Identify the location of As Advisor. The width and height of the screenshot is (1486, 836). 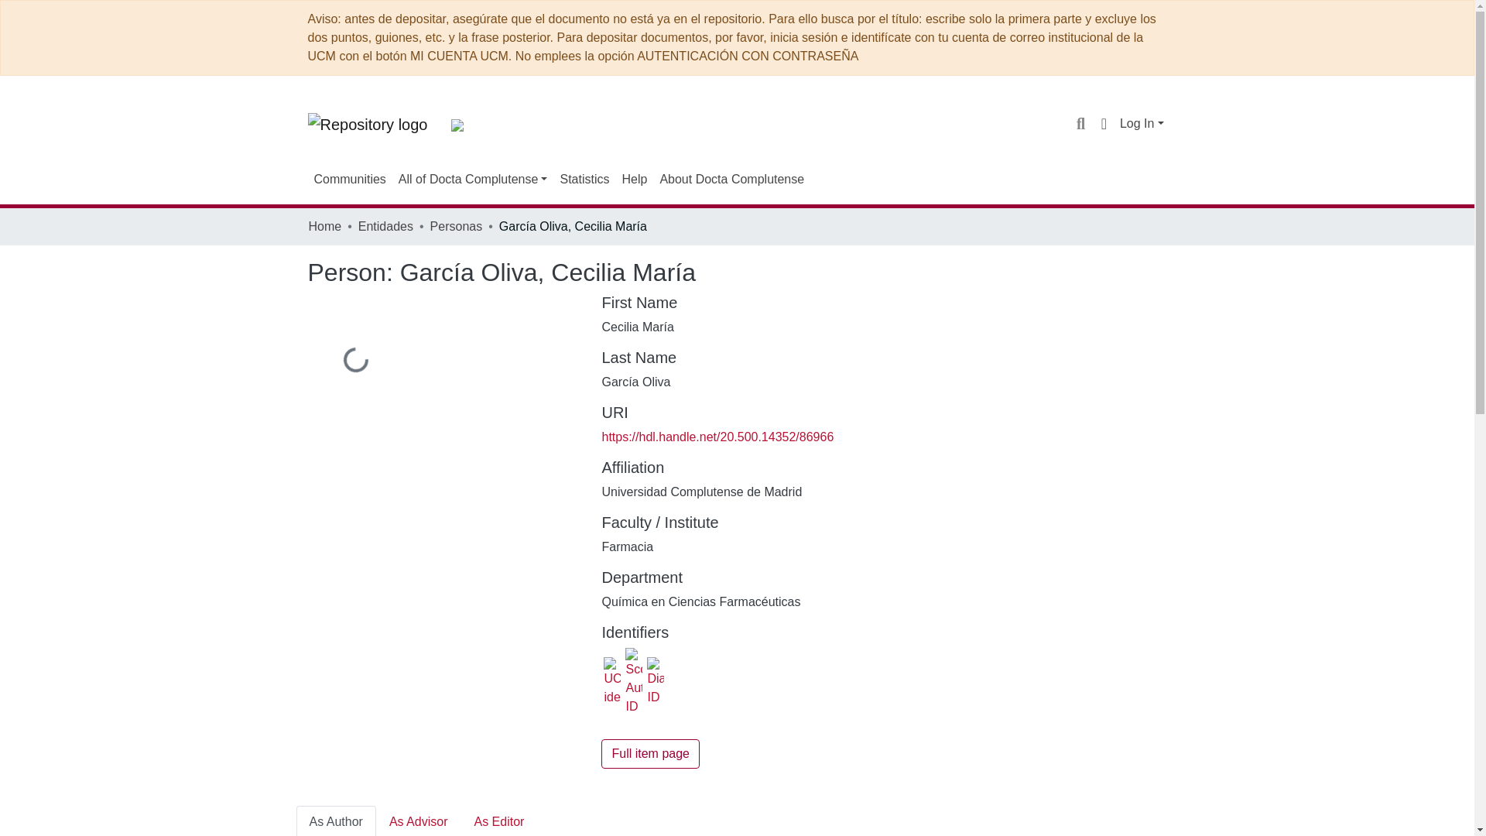
(418, 821).